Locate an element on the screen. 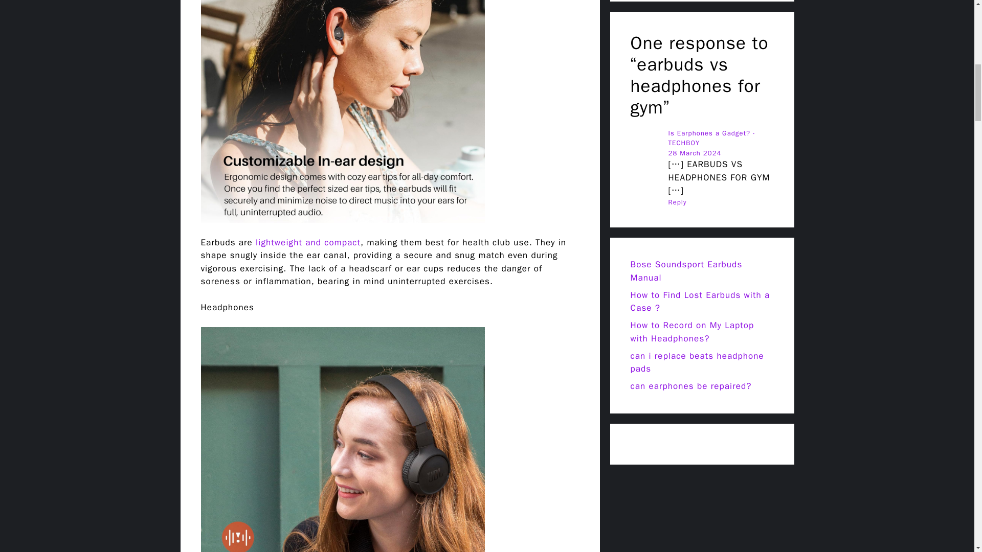  lightweight and compact is located at coordinates (306, 242).